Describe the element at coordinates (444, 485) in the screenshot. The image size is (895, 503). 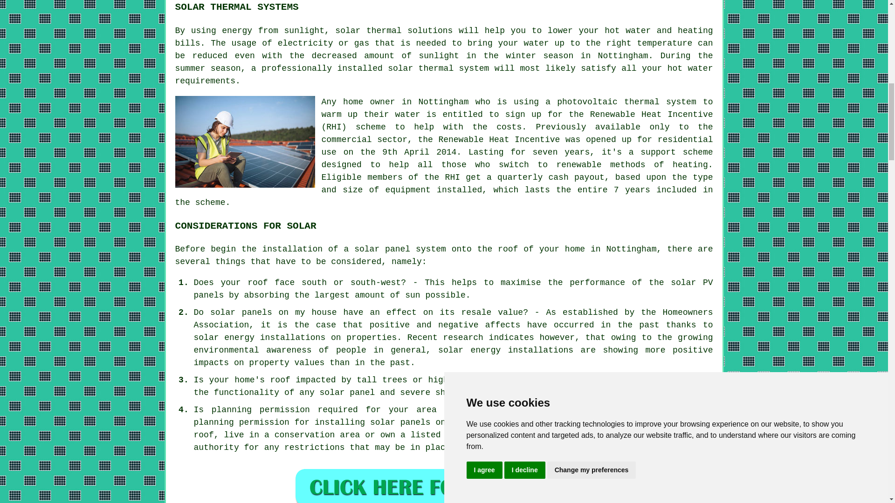
I see `Solar Panel Installer Quotes in Nottingham` at that location.